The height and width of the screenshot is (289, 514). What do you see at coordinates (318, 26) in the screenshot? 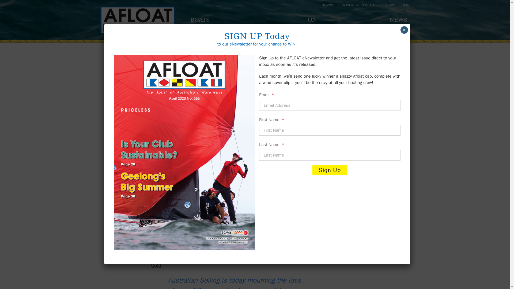
I see `LOGIN` at bounding box center [318, 26].